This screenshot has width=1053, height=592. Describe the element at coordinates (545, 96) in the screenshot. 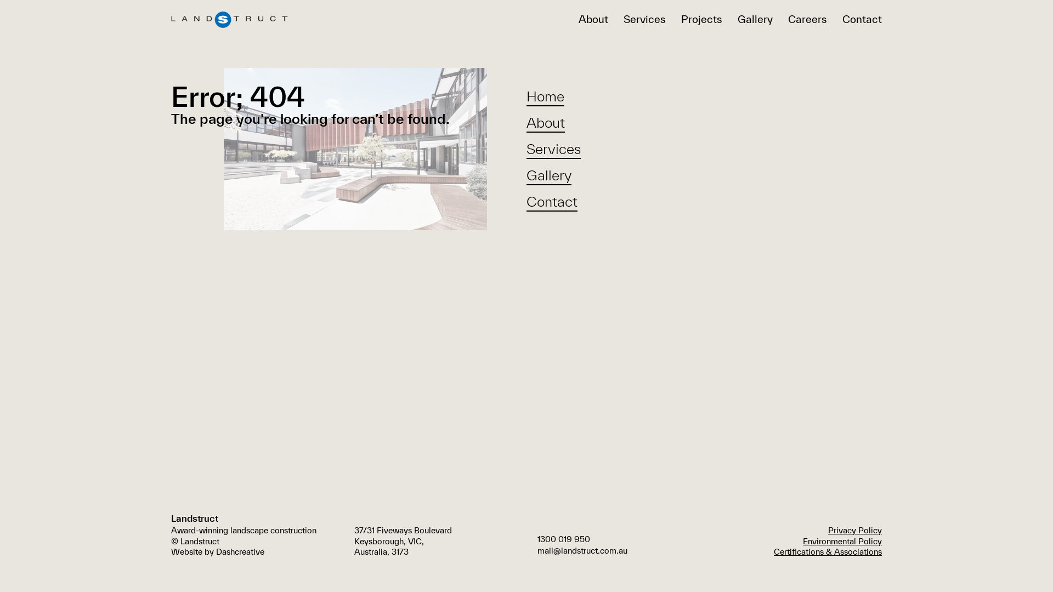

I see `Home` at that location.